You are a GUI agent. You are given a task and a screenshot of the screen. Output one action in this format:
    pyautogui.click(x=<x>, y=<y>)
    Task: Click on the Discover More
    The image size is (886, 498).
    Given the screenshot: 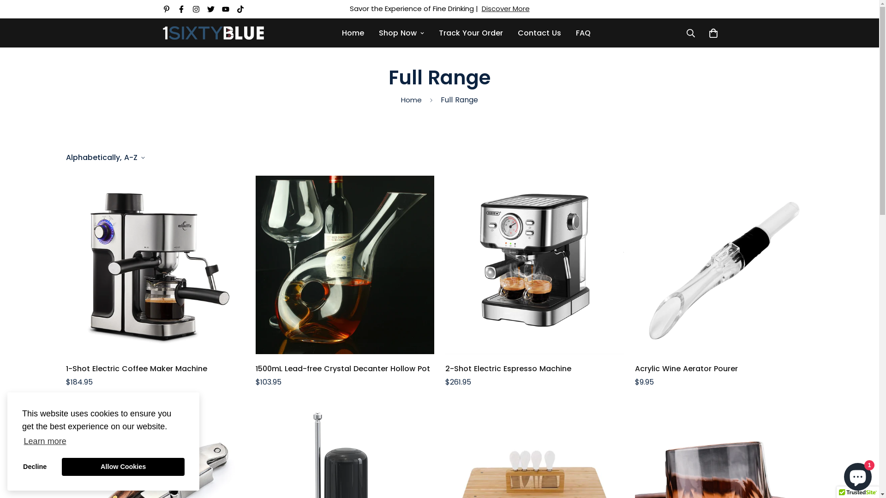 What is the action you would take?
    pyautogui.click(x=506, y=8)
    